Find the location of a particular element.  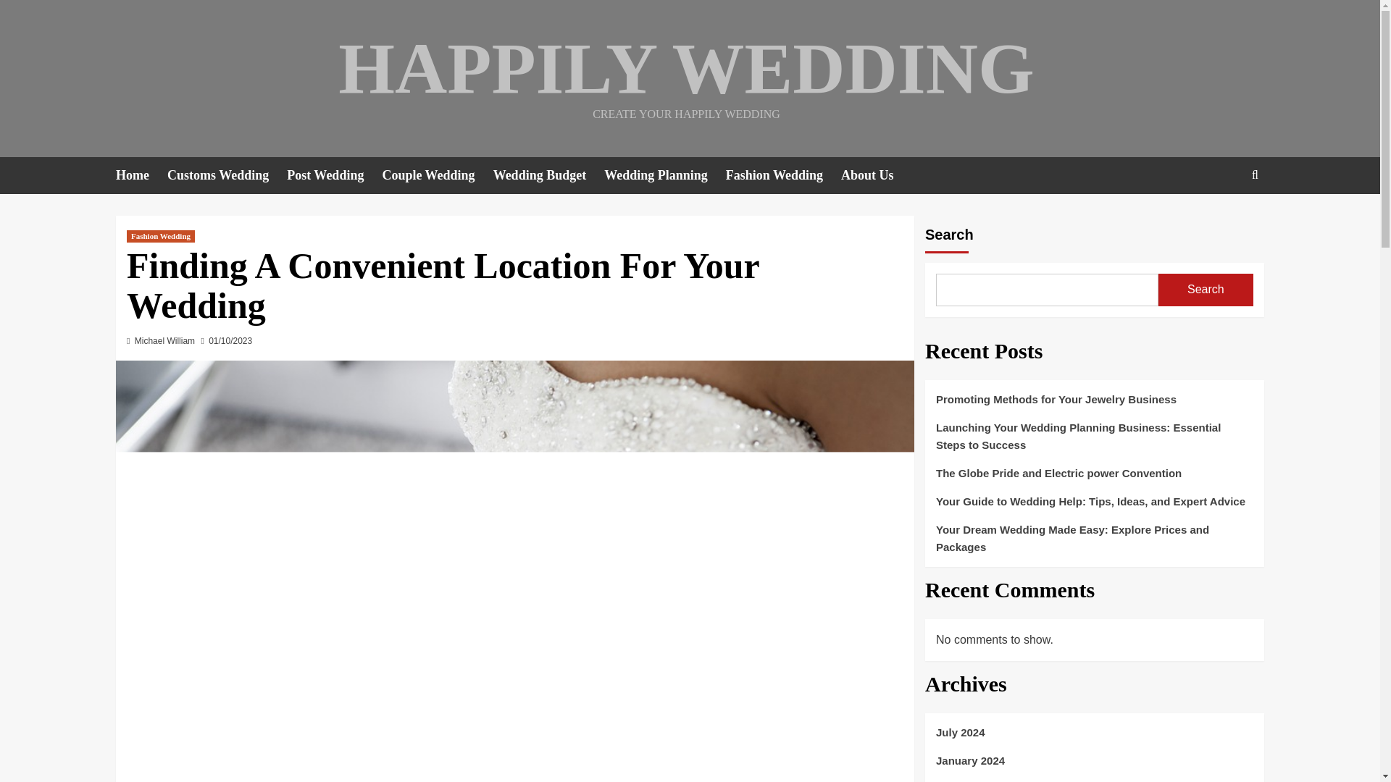

Fashion Wedding is located at coordinates (784, 175).